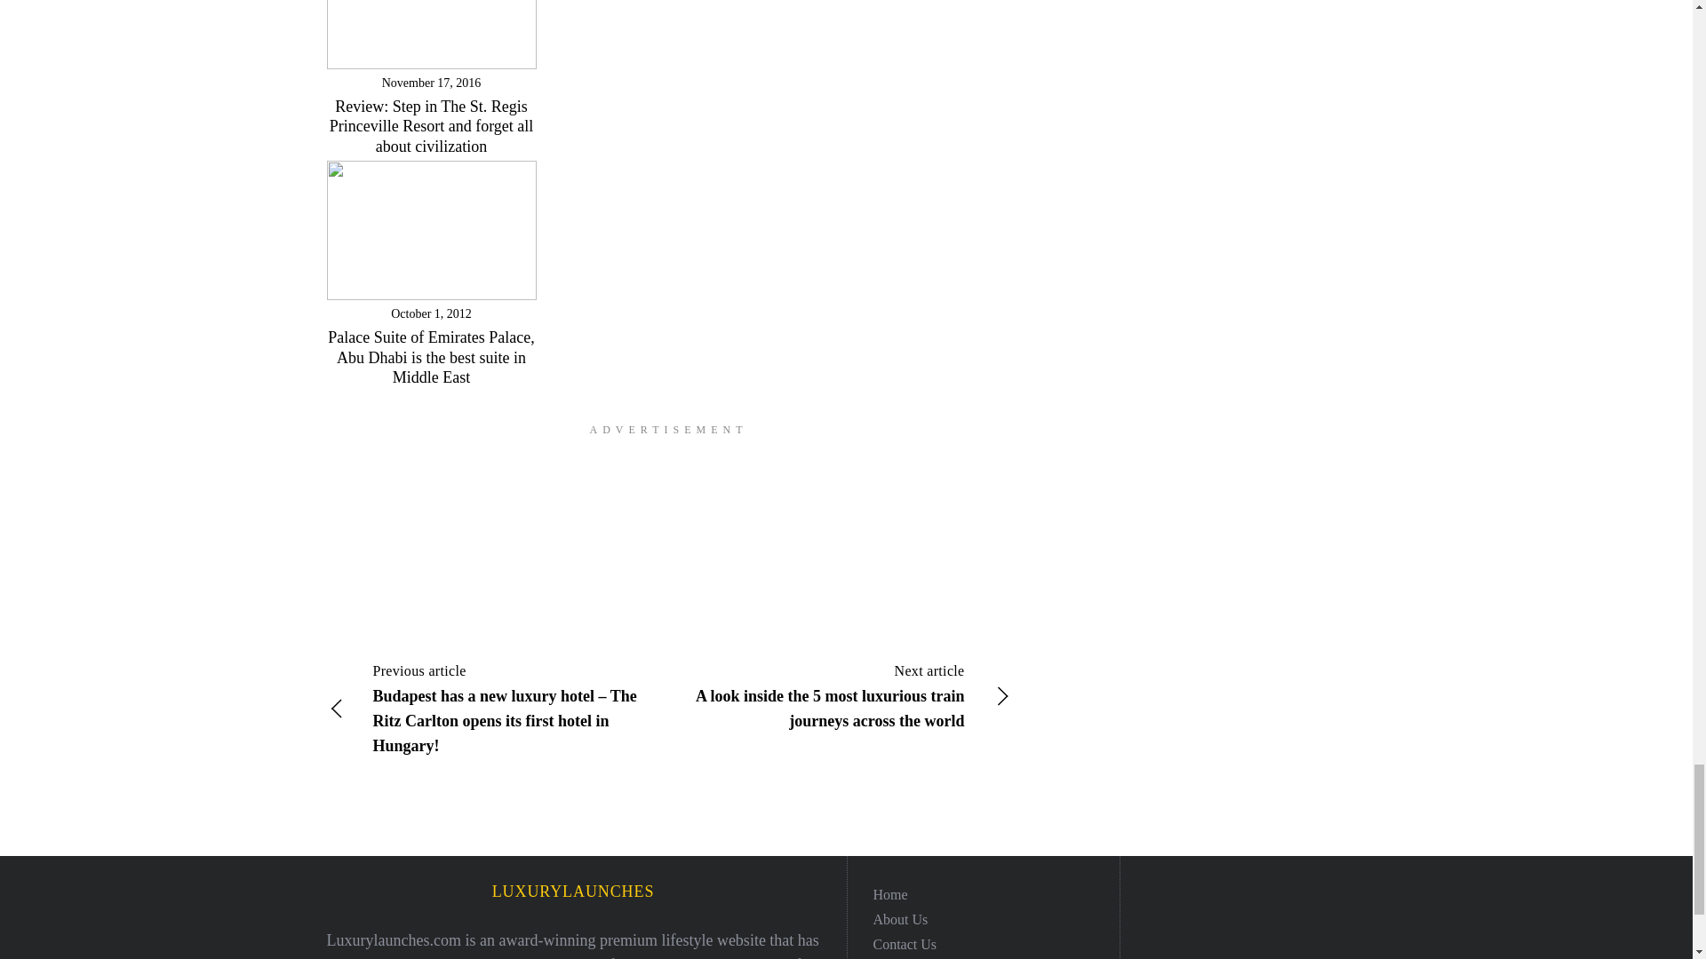  What do you see at coordinates (905, 943) in the screenshot?
I see `Contact us` at bounding box center [905, 943].